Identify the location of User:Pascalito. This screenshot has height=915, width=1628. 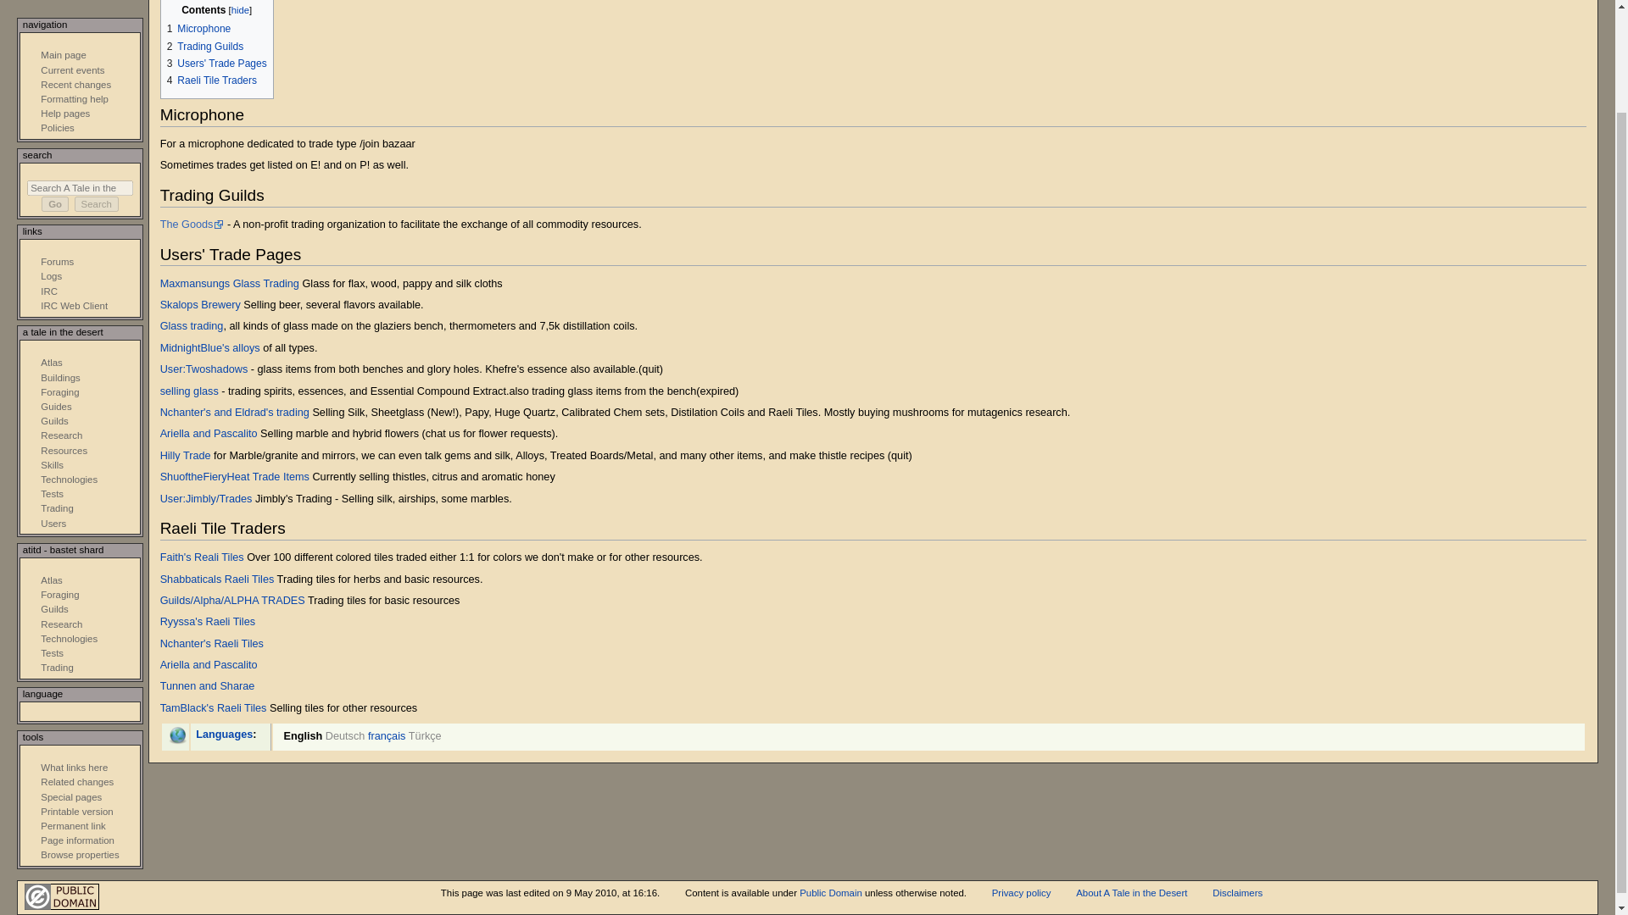
(209, 434).